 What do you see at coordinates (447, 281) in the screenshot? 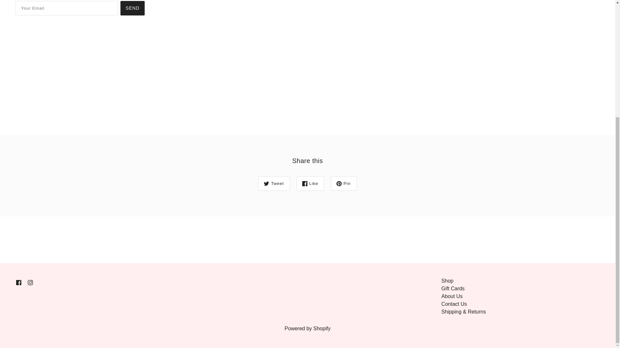
I see `Shop` at bounding box center [447, 281].